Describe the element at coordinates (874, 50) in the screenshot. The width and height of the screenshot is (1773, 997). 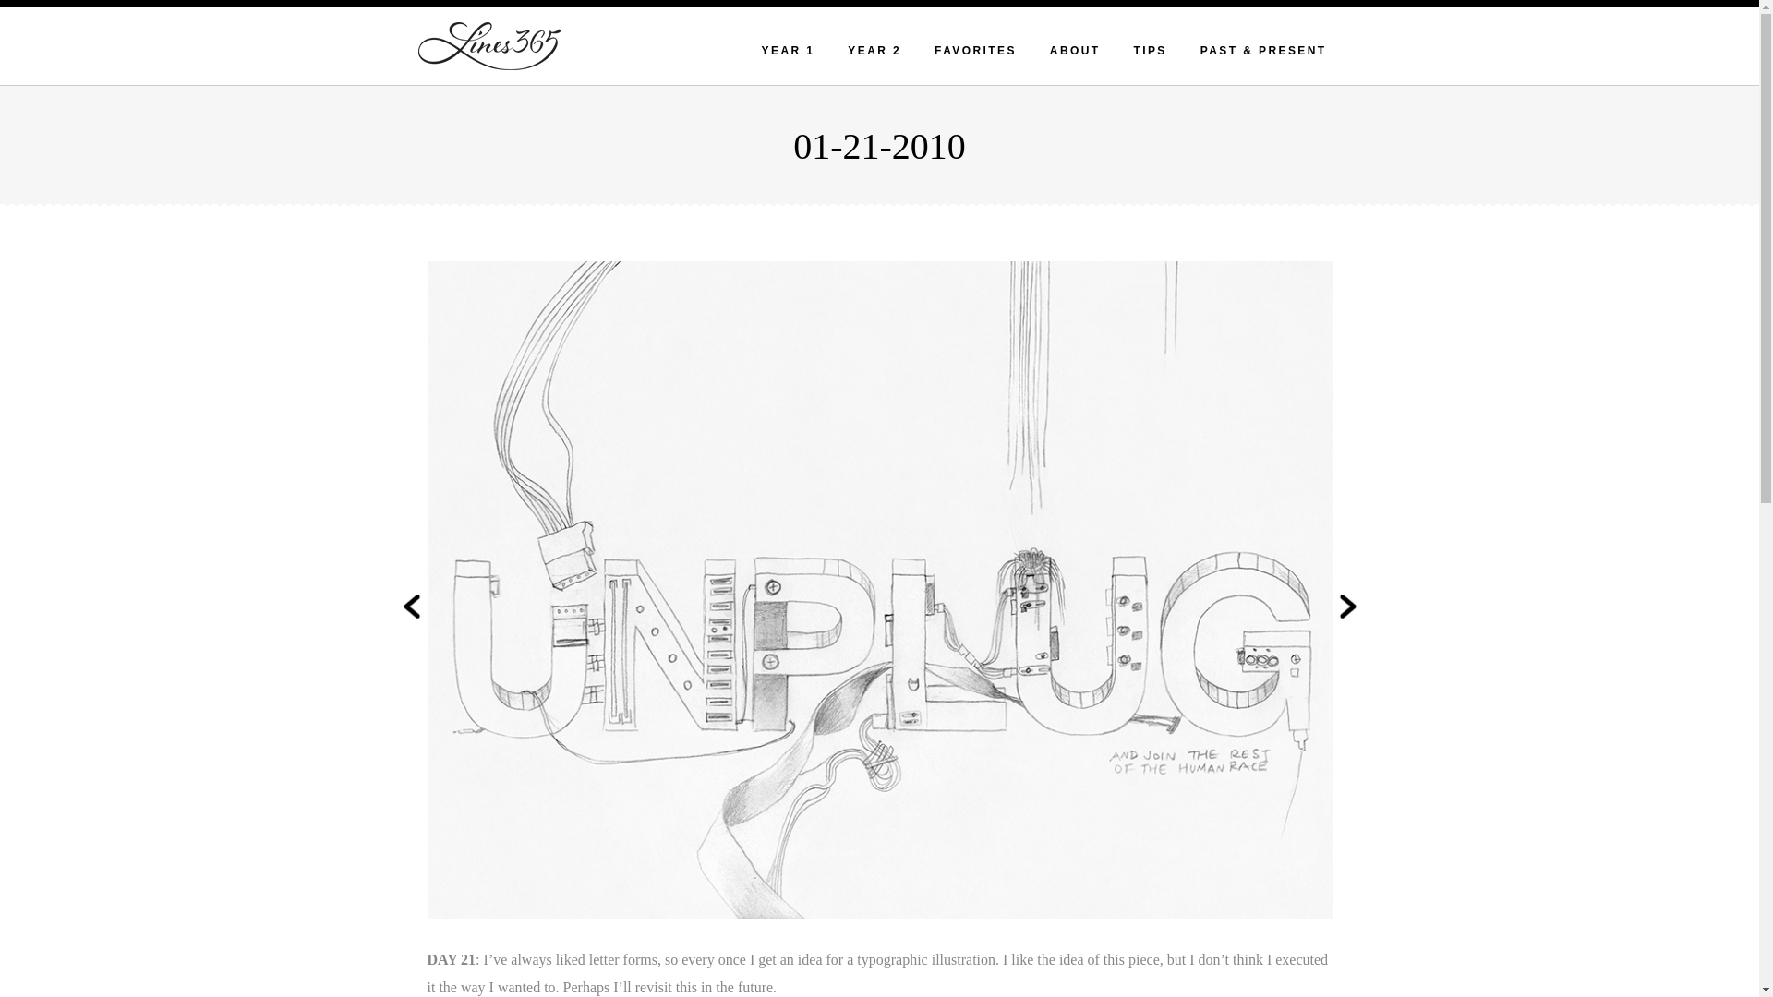
I see `YEAR 2` at that location.